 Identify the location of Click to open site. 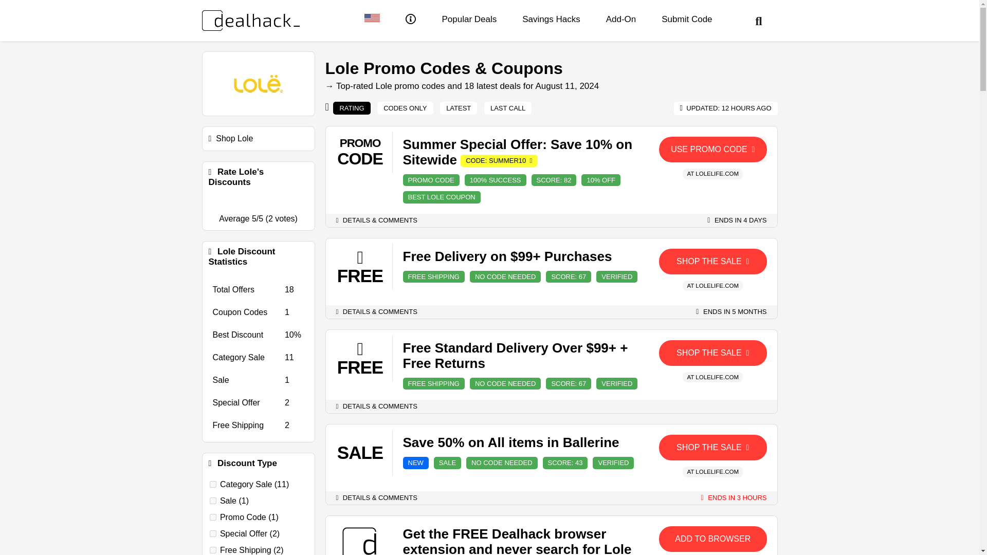
(712, 539).